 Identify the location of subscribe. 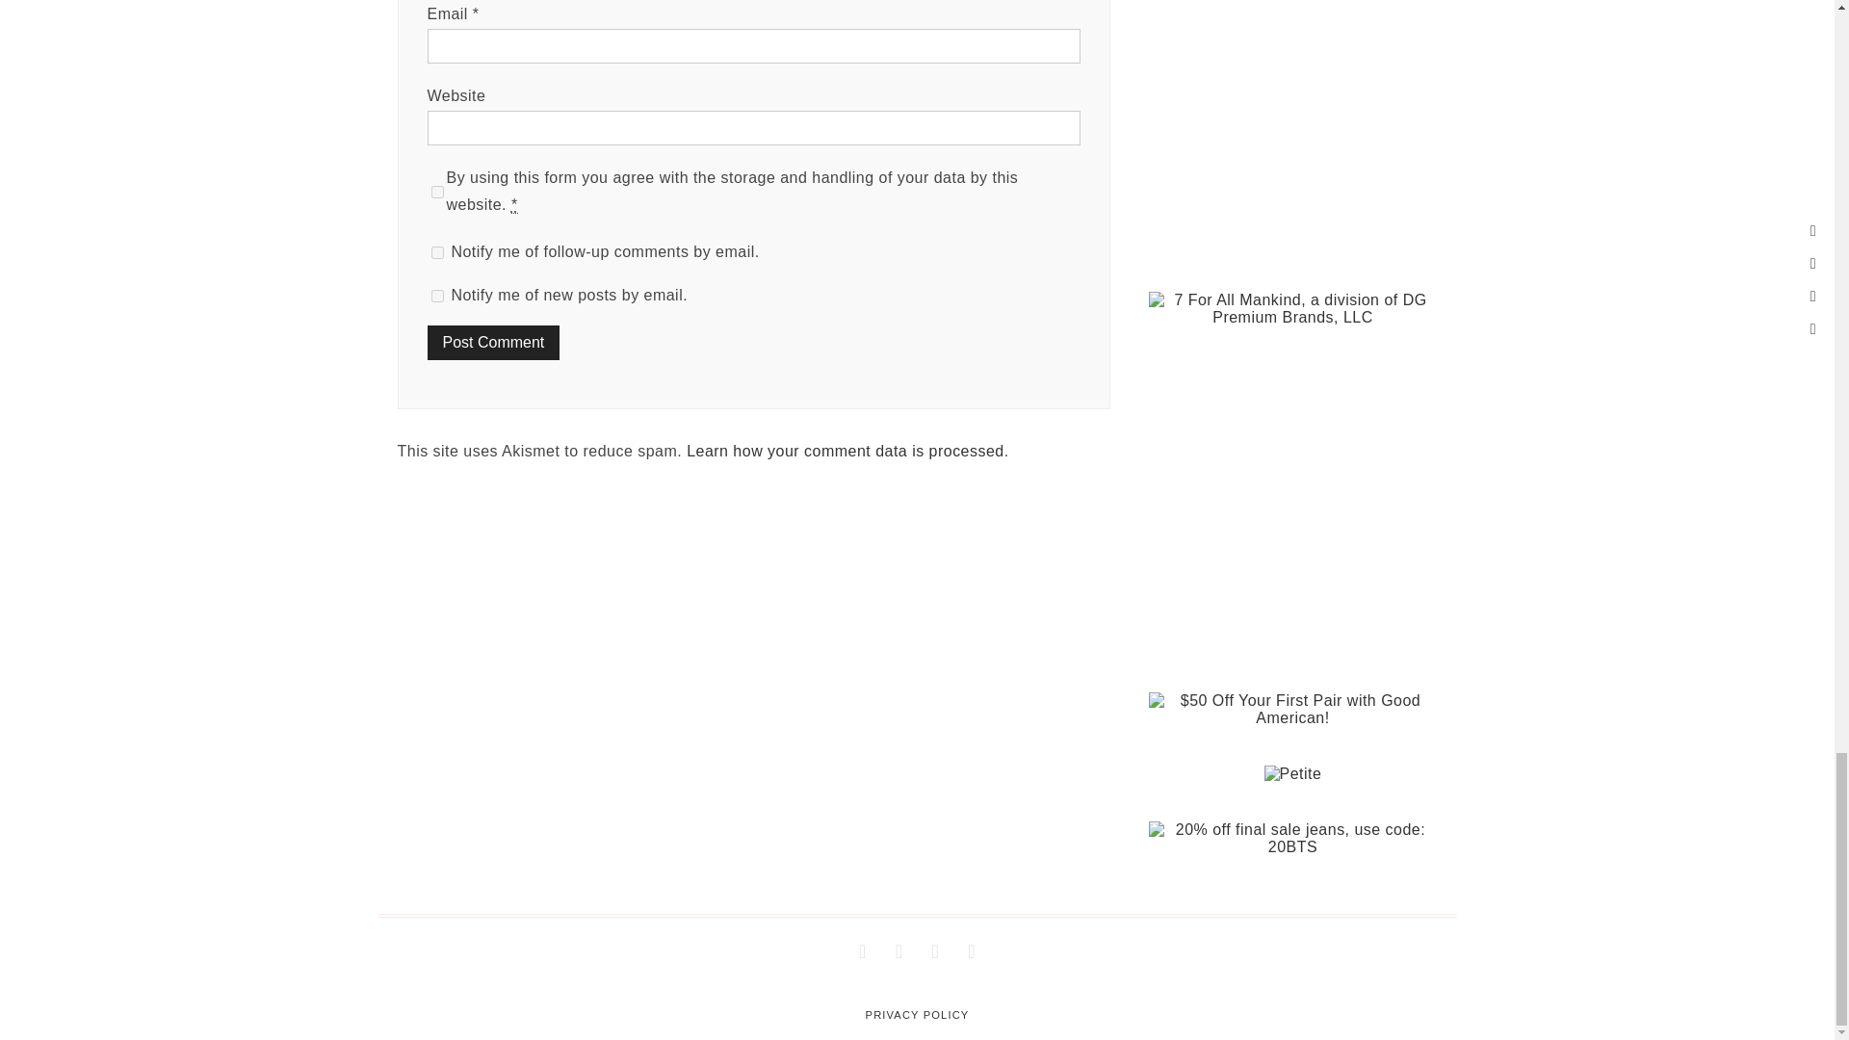
(437, 297).